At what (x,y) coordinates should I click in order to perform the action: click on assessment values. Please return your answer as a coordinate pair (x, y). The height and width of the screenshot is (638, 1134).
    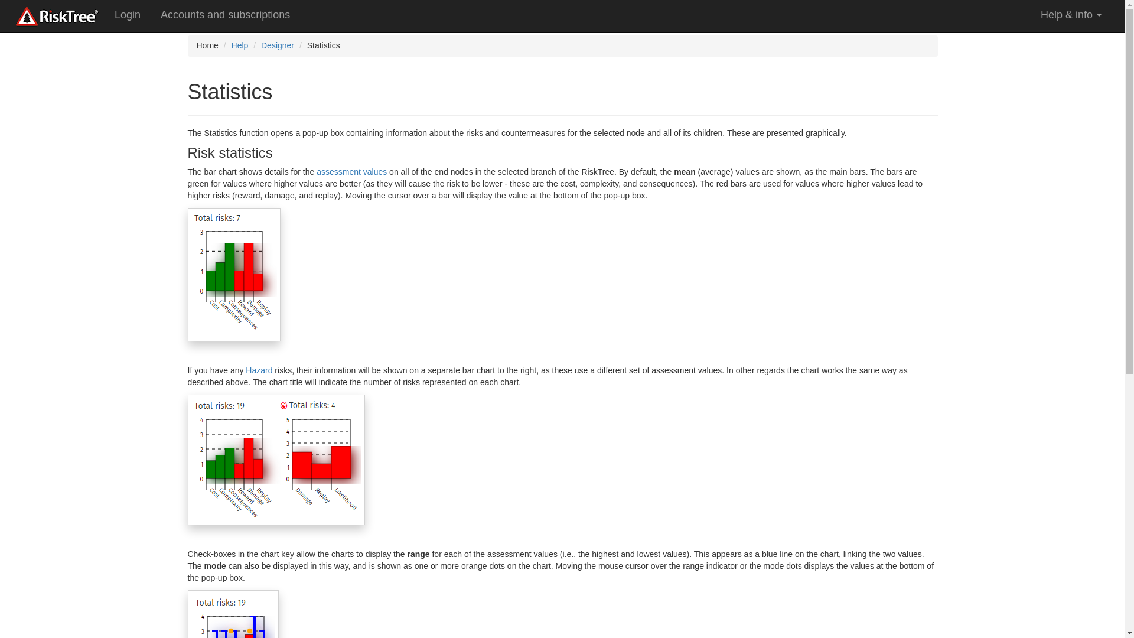
    Looking at the image, I should click on (351, 171).